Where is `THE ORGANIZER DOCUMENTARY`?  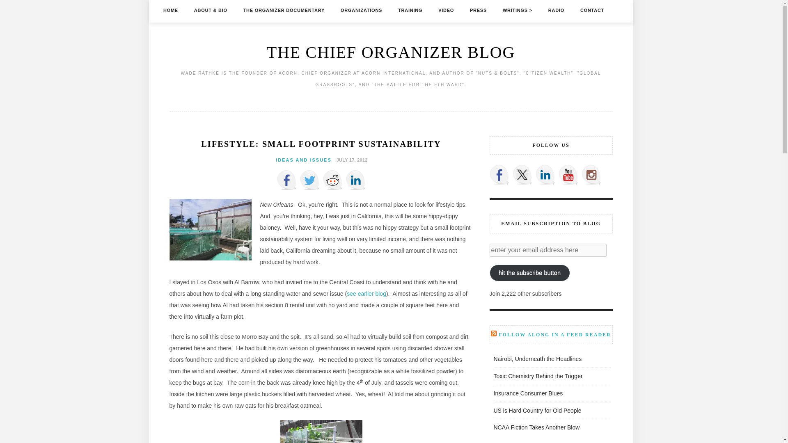 THE ORGANIZER DOCUMENTARY is located at coordinates (284, 10).